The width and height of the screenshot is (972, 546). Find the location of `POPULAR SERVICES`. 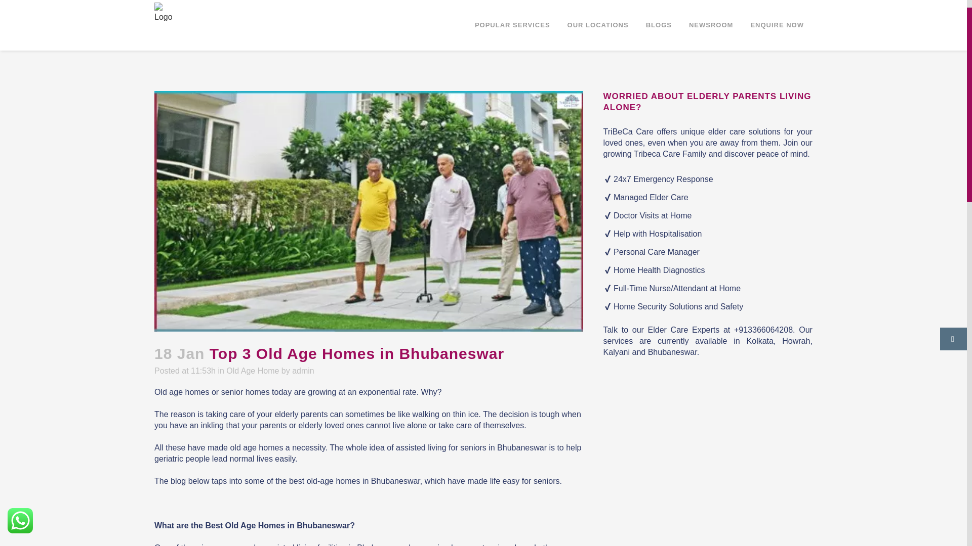

POPULAR SERVICES is located at coordinates (512, 25).